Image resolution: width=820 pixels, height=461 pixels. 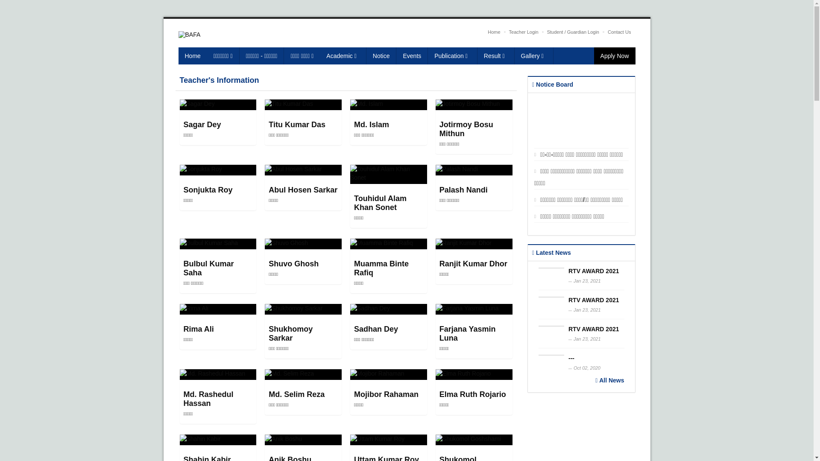 I want to click on Touhidul Alam Khan Sonet, so click(x=380, y=203).